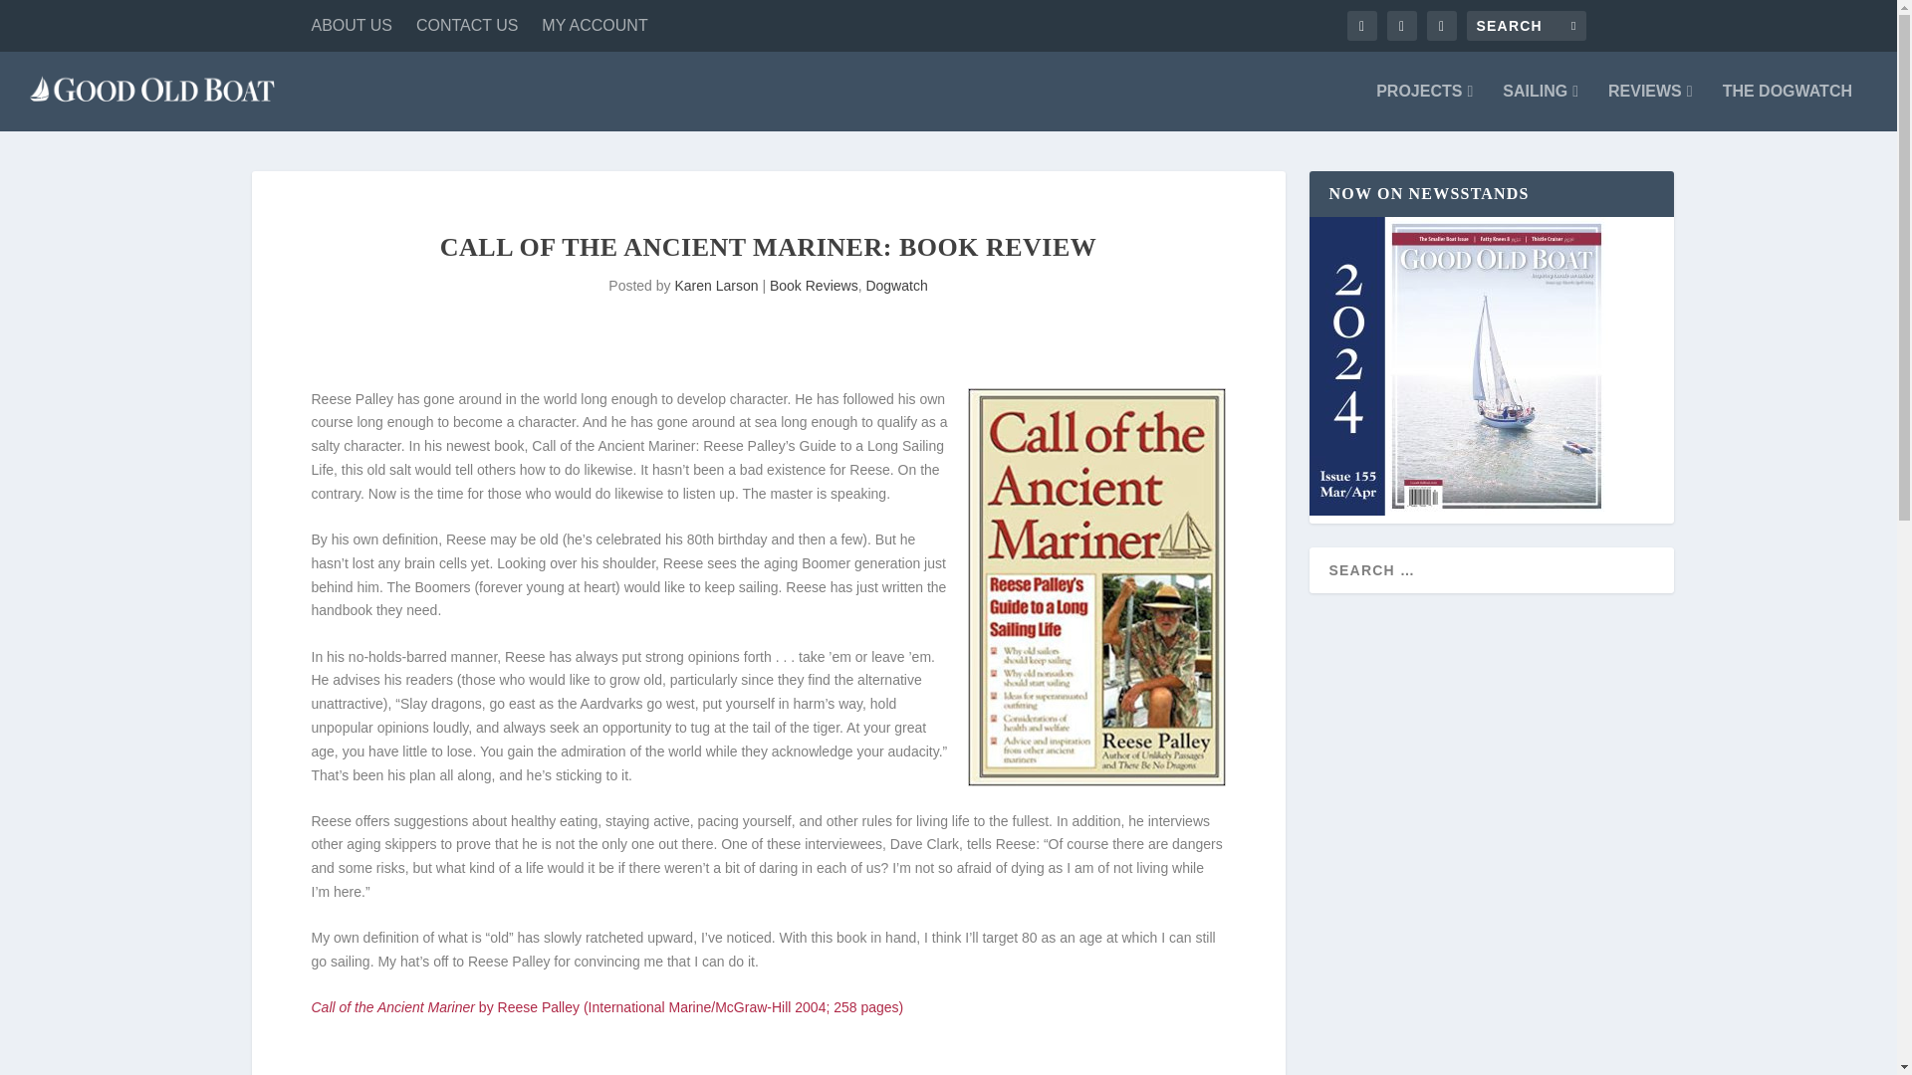 The image size is (1912, 1075). What do you see at coordinates (715, 285) in the screenshot?
I see `Posts by Karen Larson` at bounding box center [715, 285].